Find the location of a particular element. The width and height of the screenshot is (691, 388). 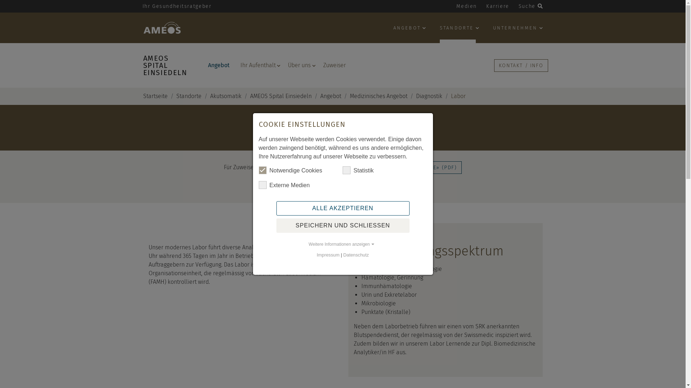

ANGEBOT is located at coordinates (408, 30).